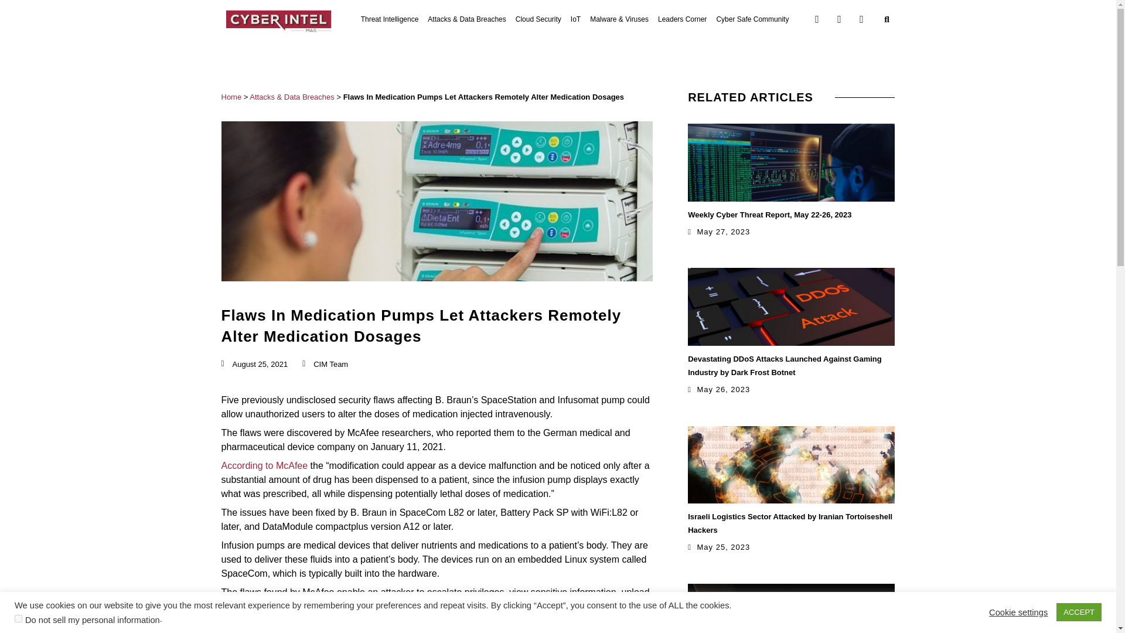 This screenshot has width=1125, height=633. I want to click on Cloud Security, so click(538, 19).